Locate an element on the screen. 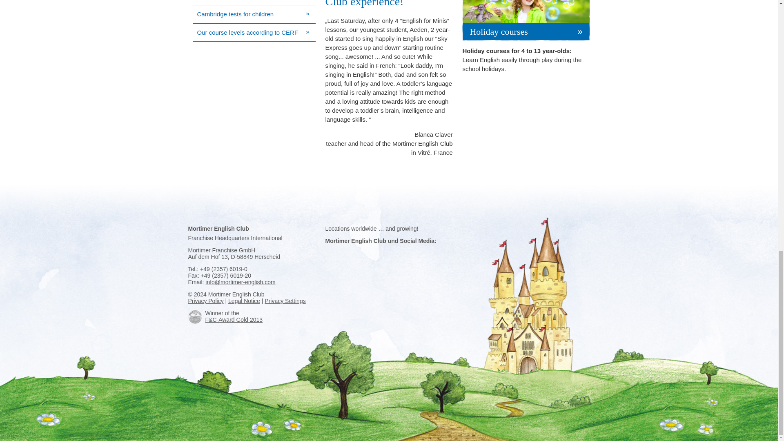  LinkedIn is located at coordinates (389, 253).